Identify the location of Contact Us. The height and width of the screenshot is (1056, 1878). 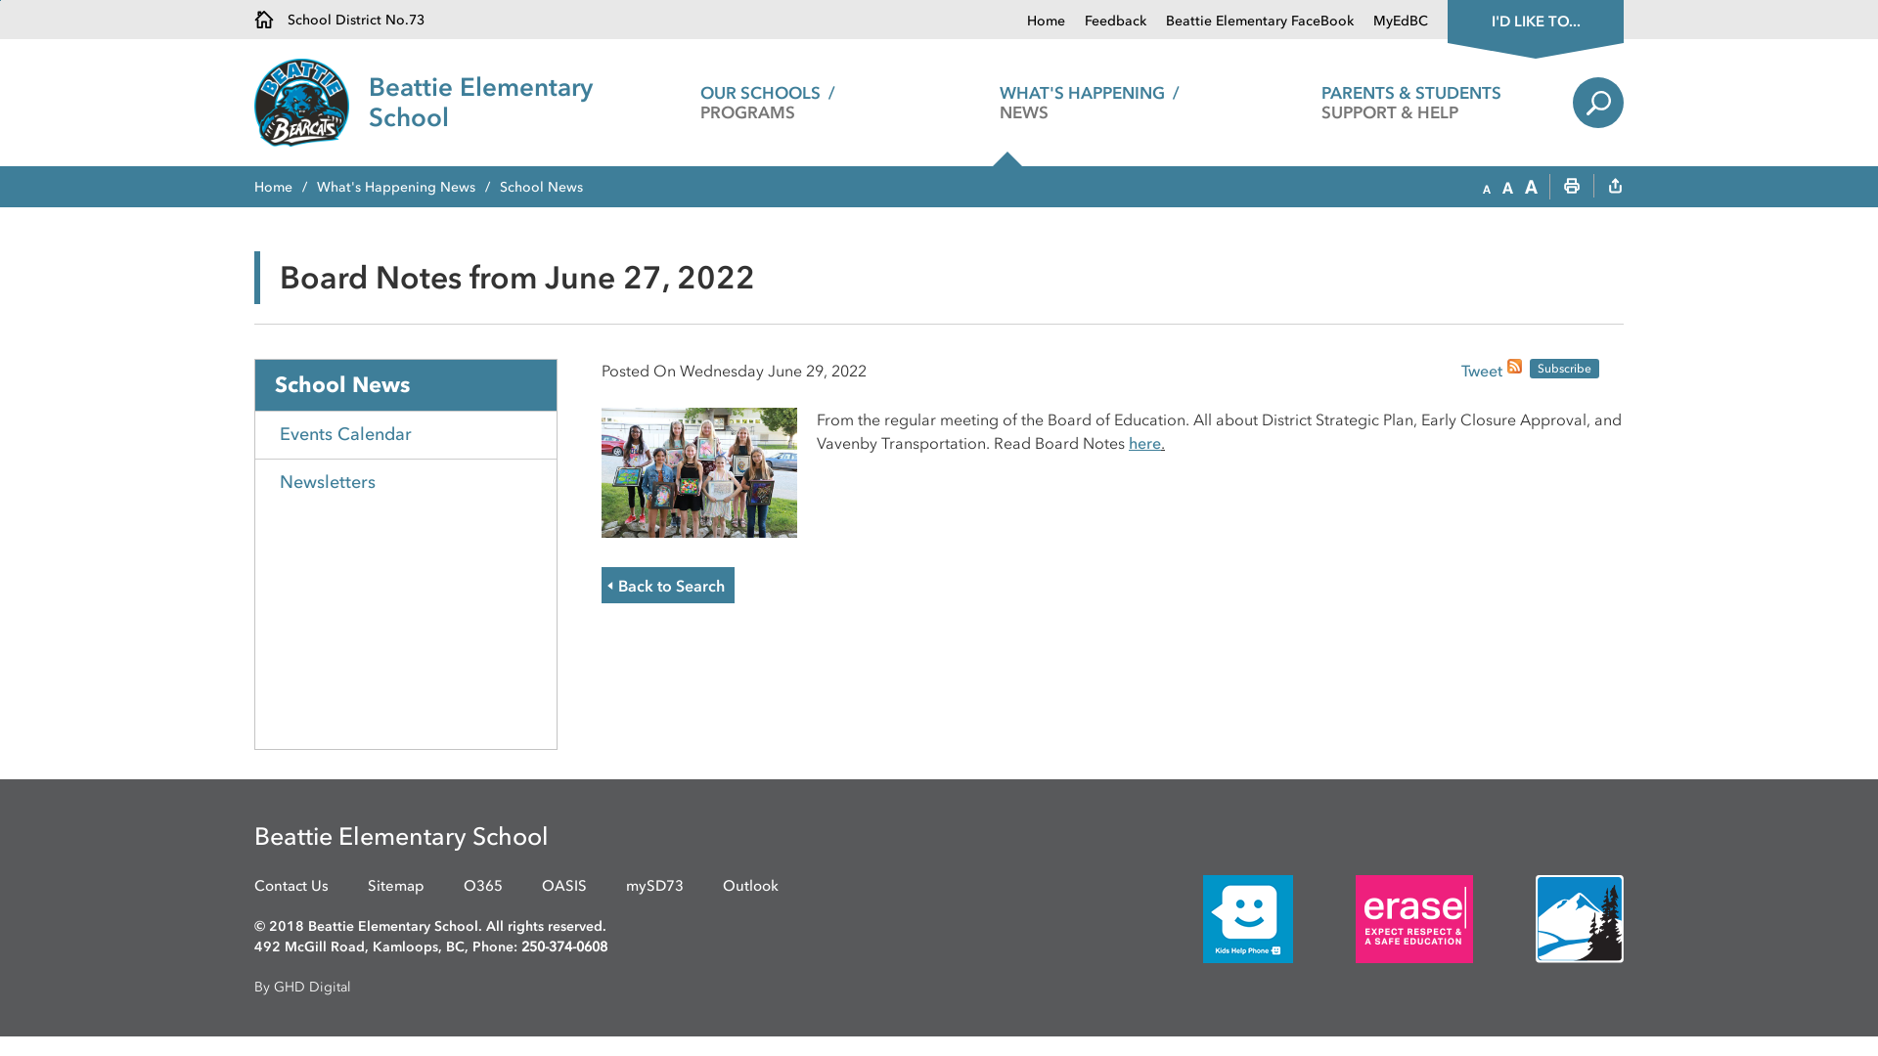
(291, 886).